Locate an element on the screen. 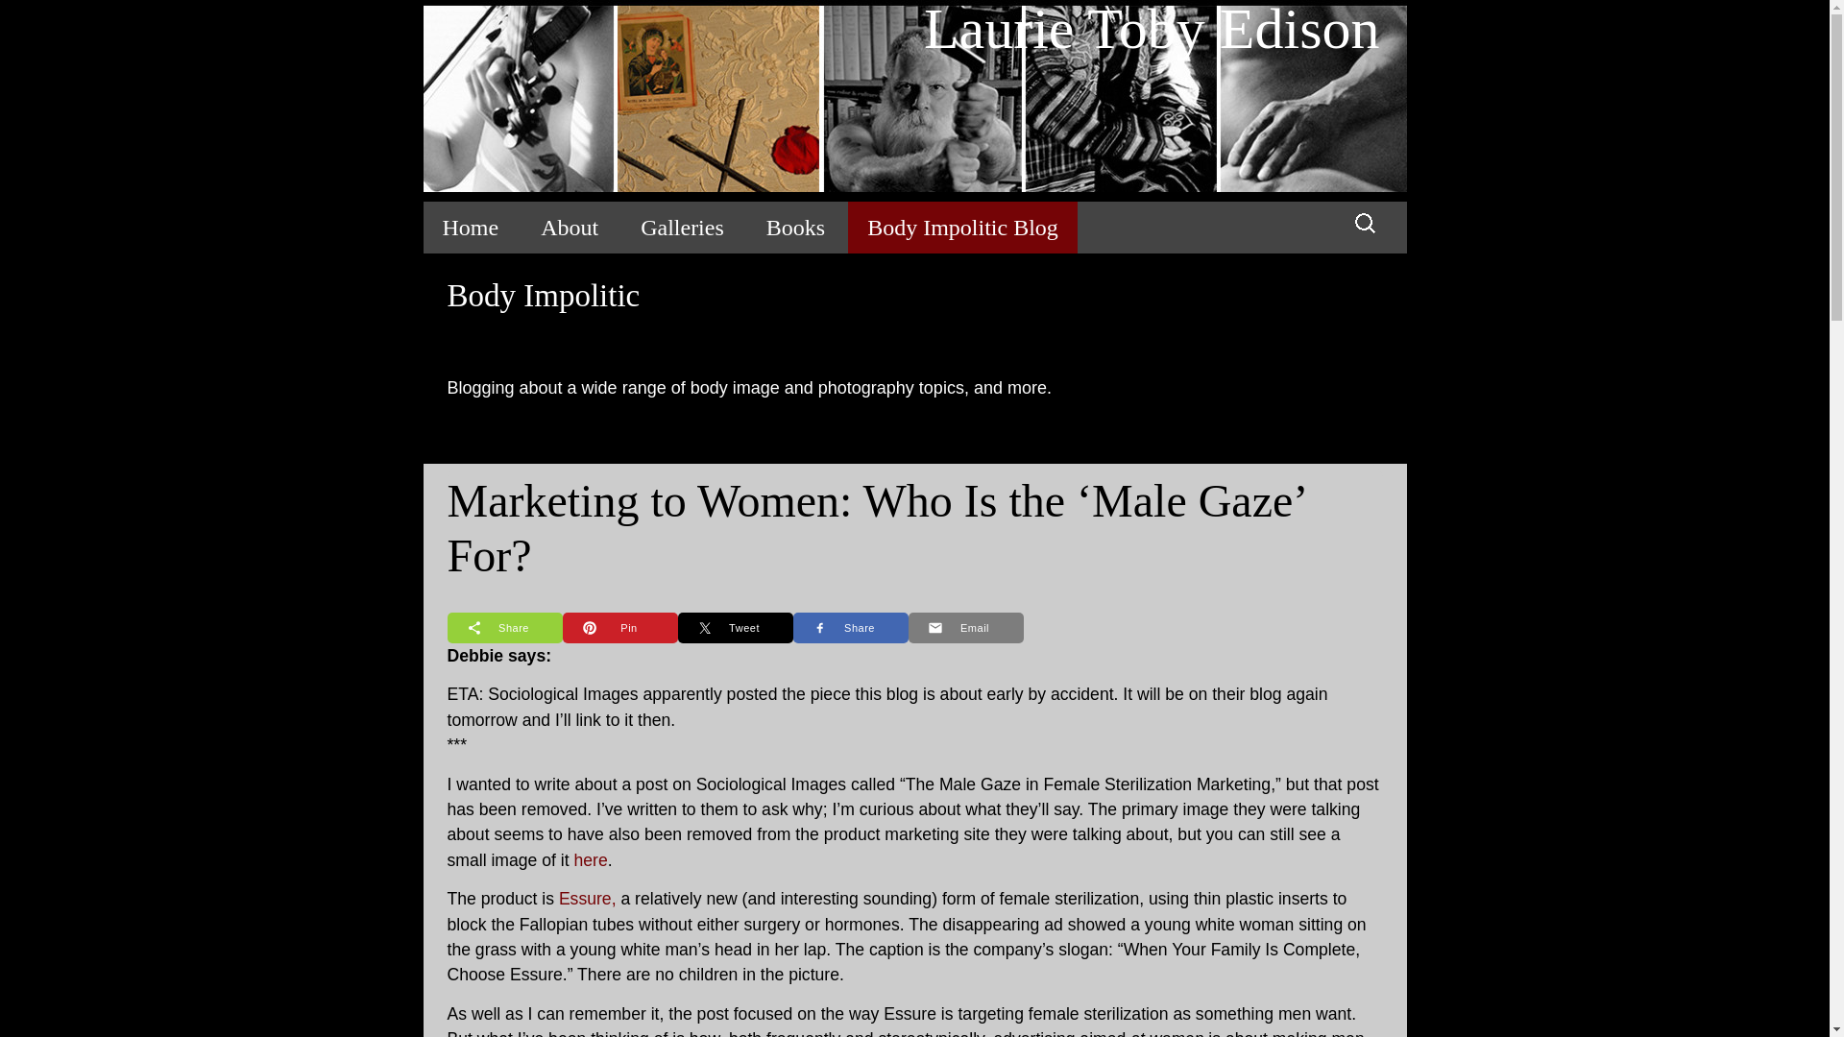  Essure, is located at coordinates (590, 899).